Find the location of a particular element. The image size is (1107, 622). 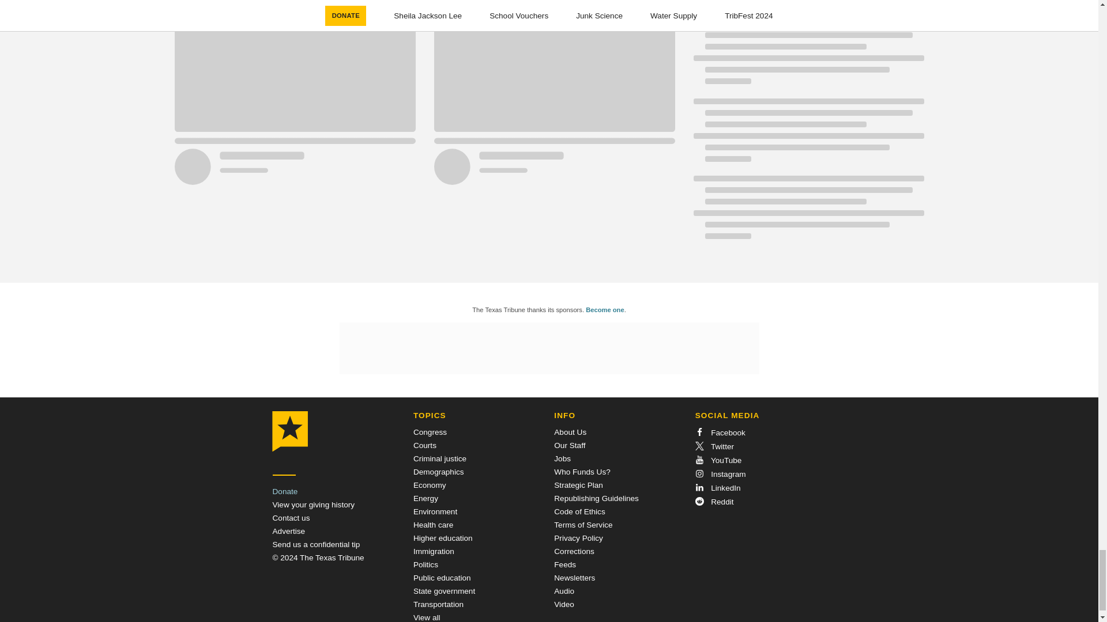

Who Funds Us? is located at coordinates (582, 472).